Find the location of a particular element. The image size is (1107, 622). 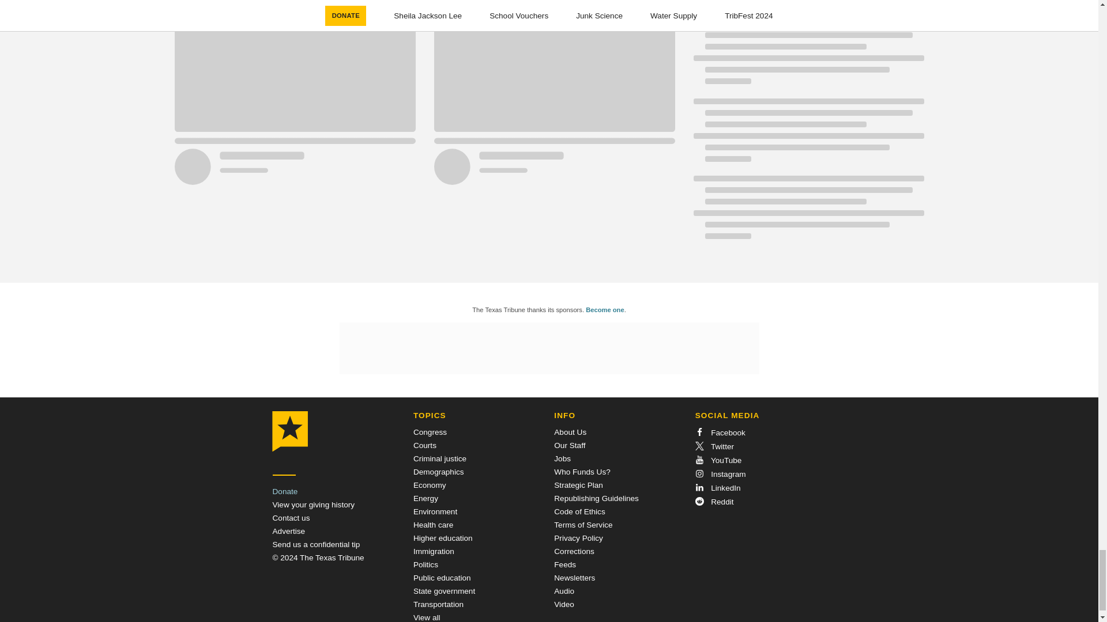

Who Funds Us? is located at coordinates (582, 472).